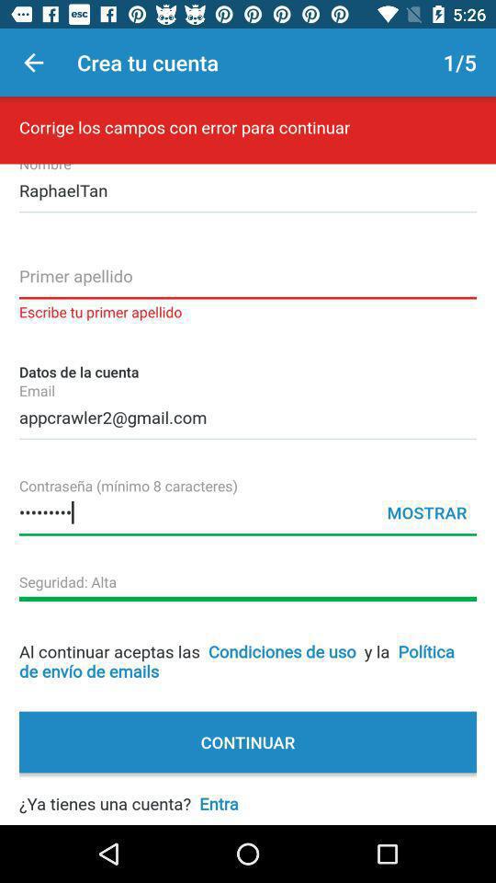 This screenshot has height=883, width=496. What do you see at coordinates (248, 281) in the screenshot?
I see `write name` at bounding box center [248, 281].